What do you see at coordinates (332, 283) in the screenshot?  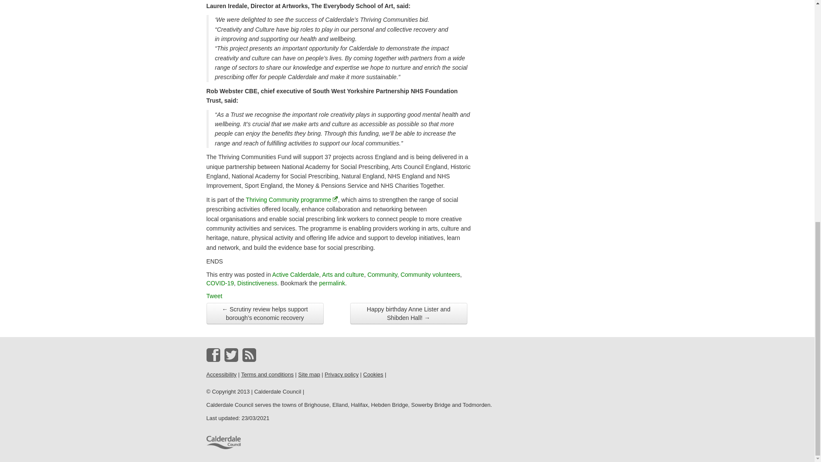 I see `Permalink to Supporting Thriving Communities` at bounding box center [332, 283].